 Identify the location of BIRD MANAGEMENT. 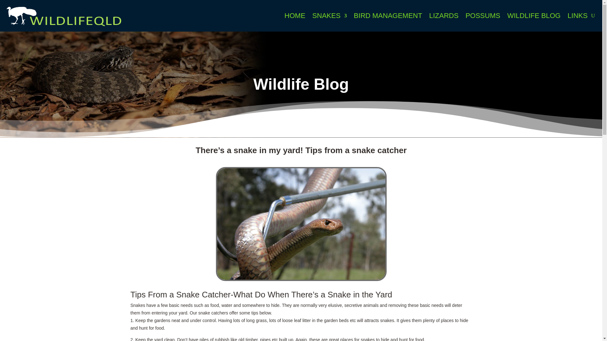
(388, 16).